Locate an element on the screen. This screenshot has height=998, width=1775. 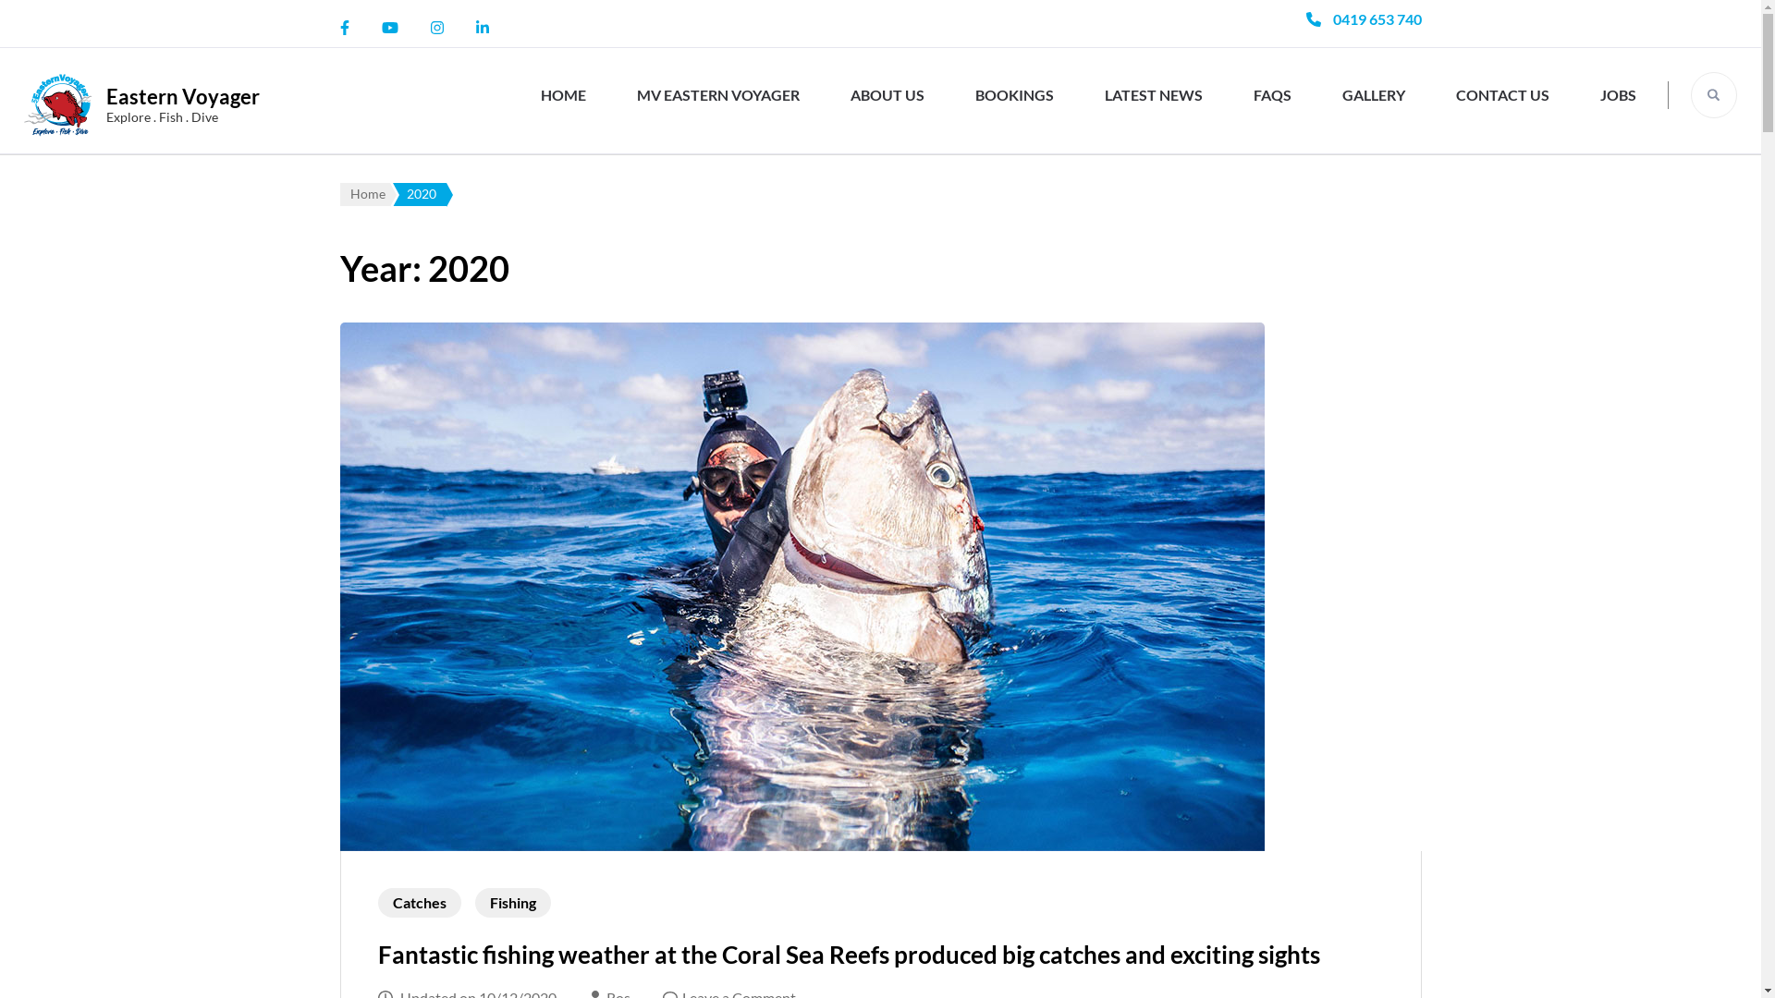
Fishing is located at coordinates (513, 903).